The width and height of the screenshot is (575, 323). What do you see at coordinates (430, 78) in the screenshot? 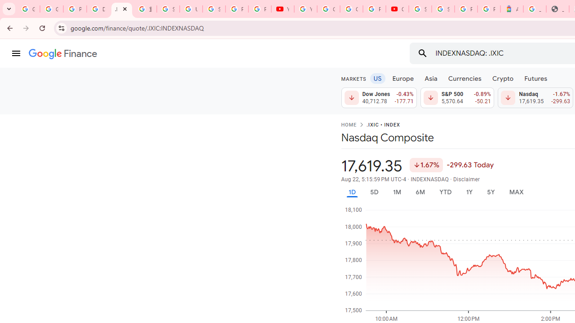
I see `Asia` at bounding box center [430, 78].